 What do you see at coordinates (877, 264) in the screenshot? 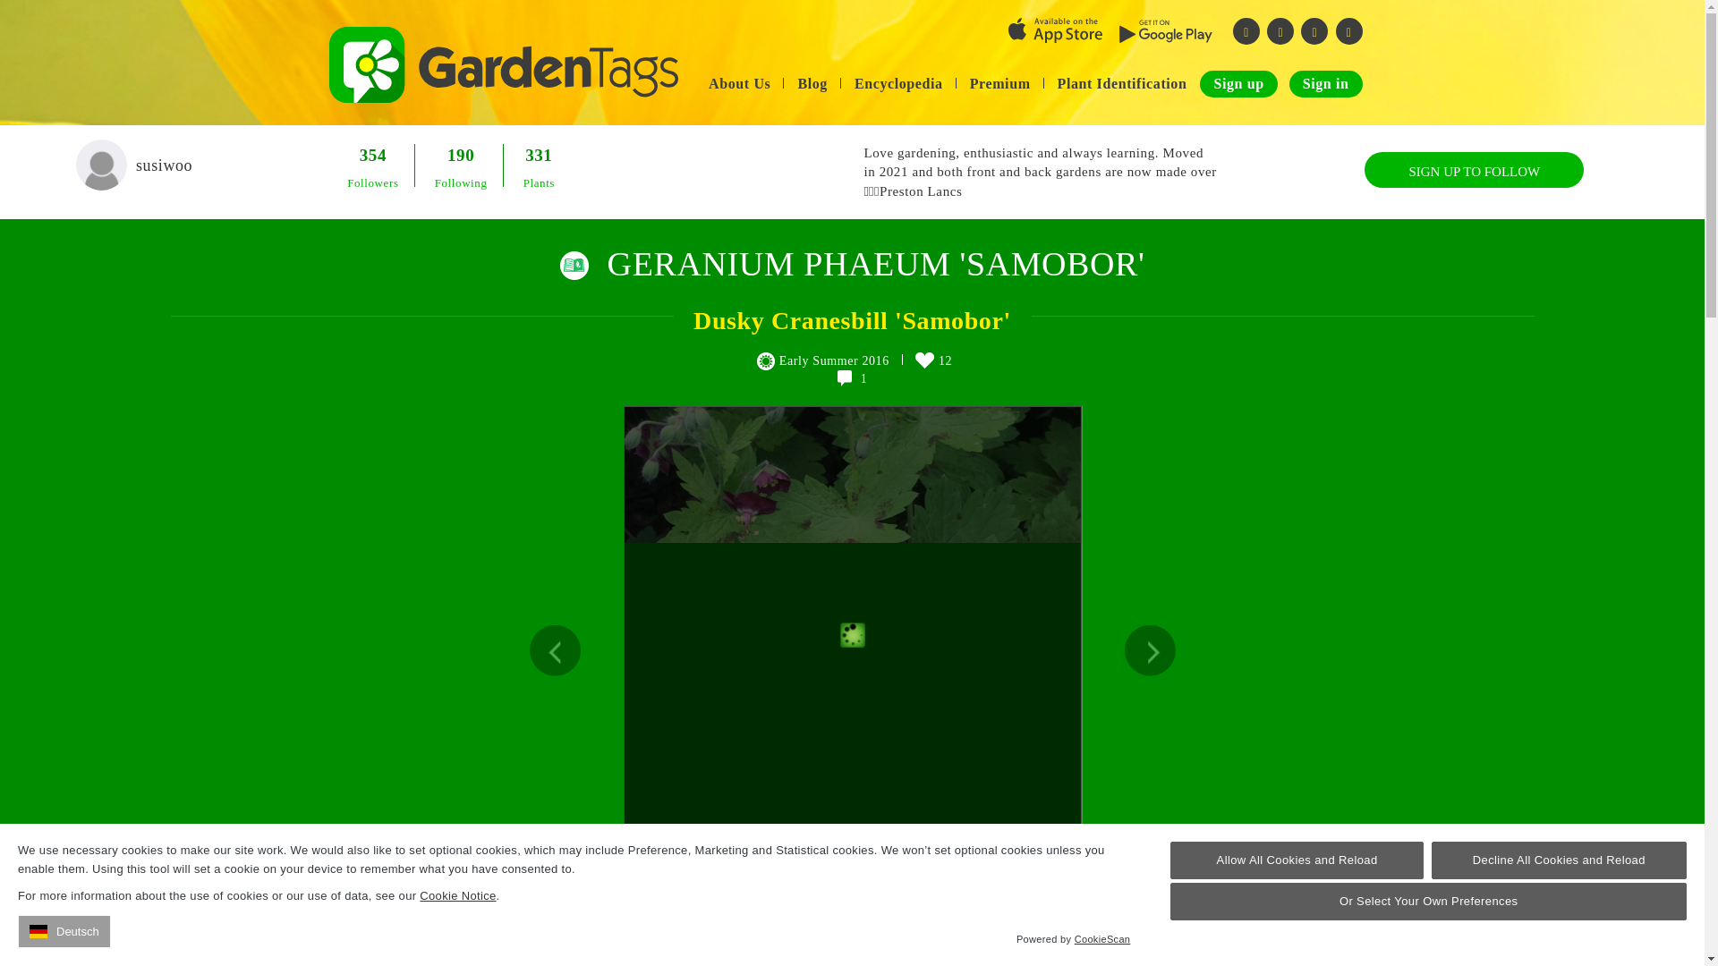
I see `GERANIUM PHAEUM 'SAMOBOR'` at bounding box center [877, 264].